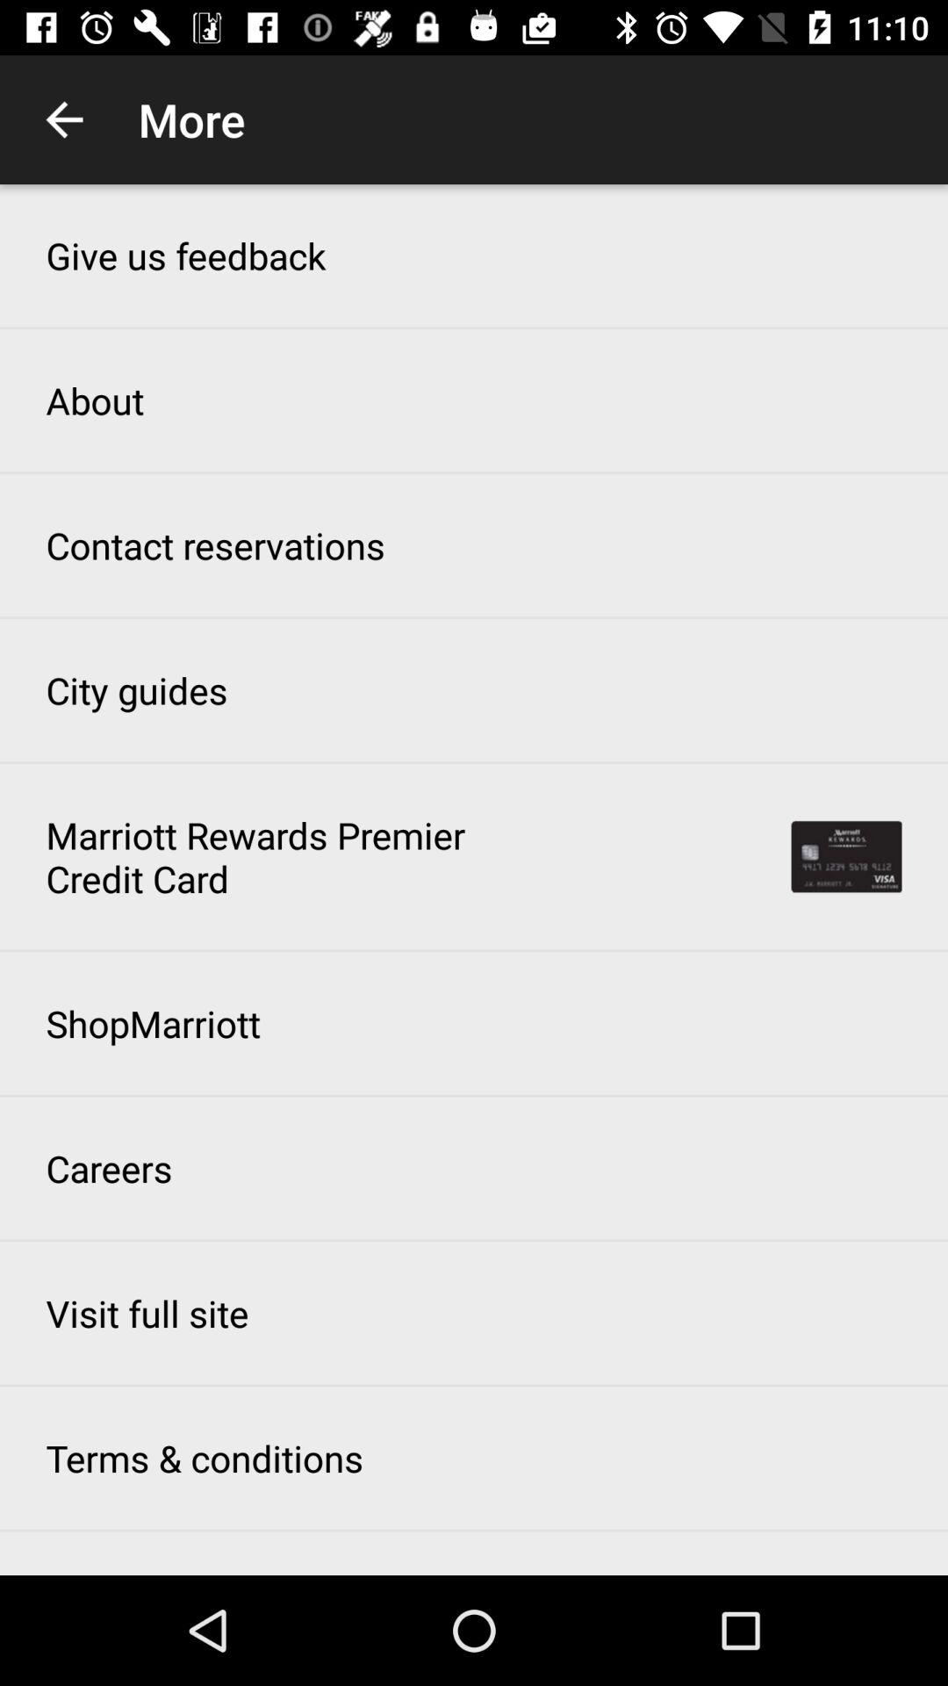 The width and height of the screenshot is (948, 1686). I want to click on tap item below the marriott rewards premier item, so click(153, 1023).